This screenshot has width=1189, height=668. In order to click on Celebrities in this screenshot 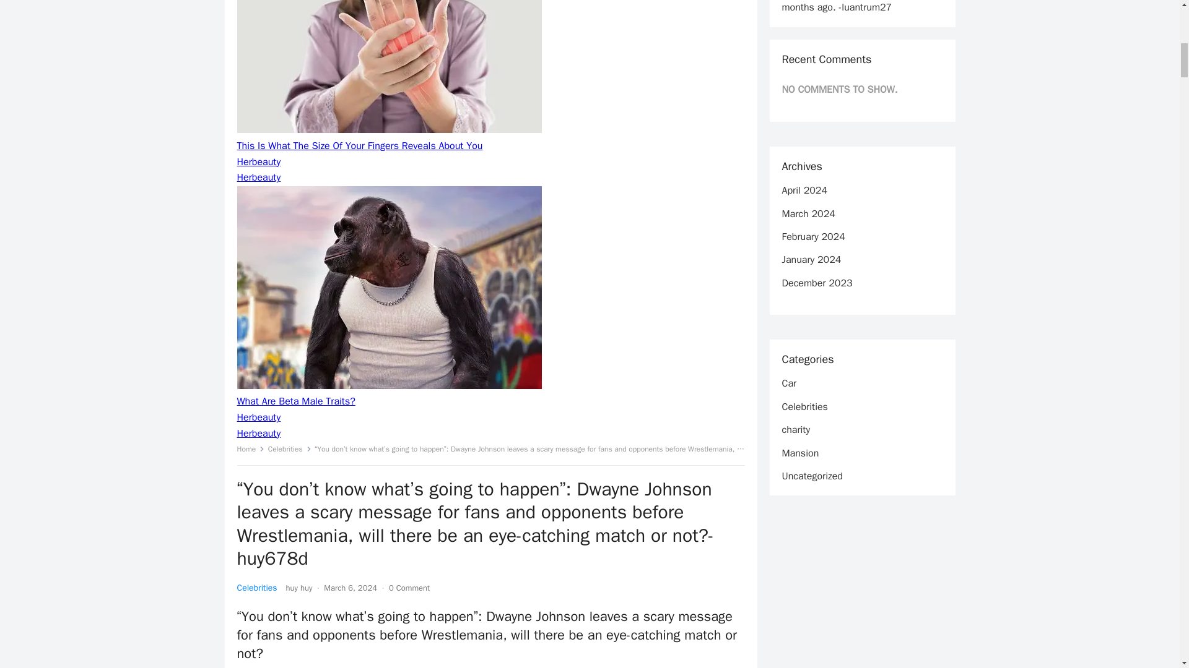, I will do `click(256, 588)`.